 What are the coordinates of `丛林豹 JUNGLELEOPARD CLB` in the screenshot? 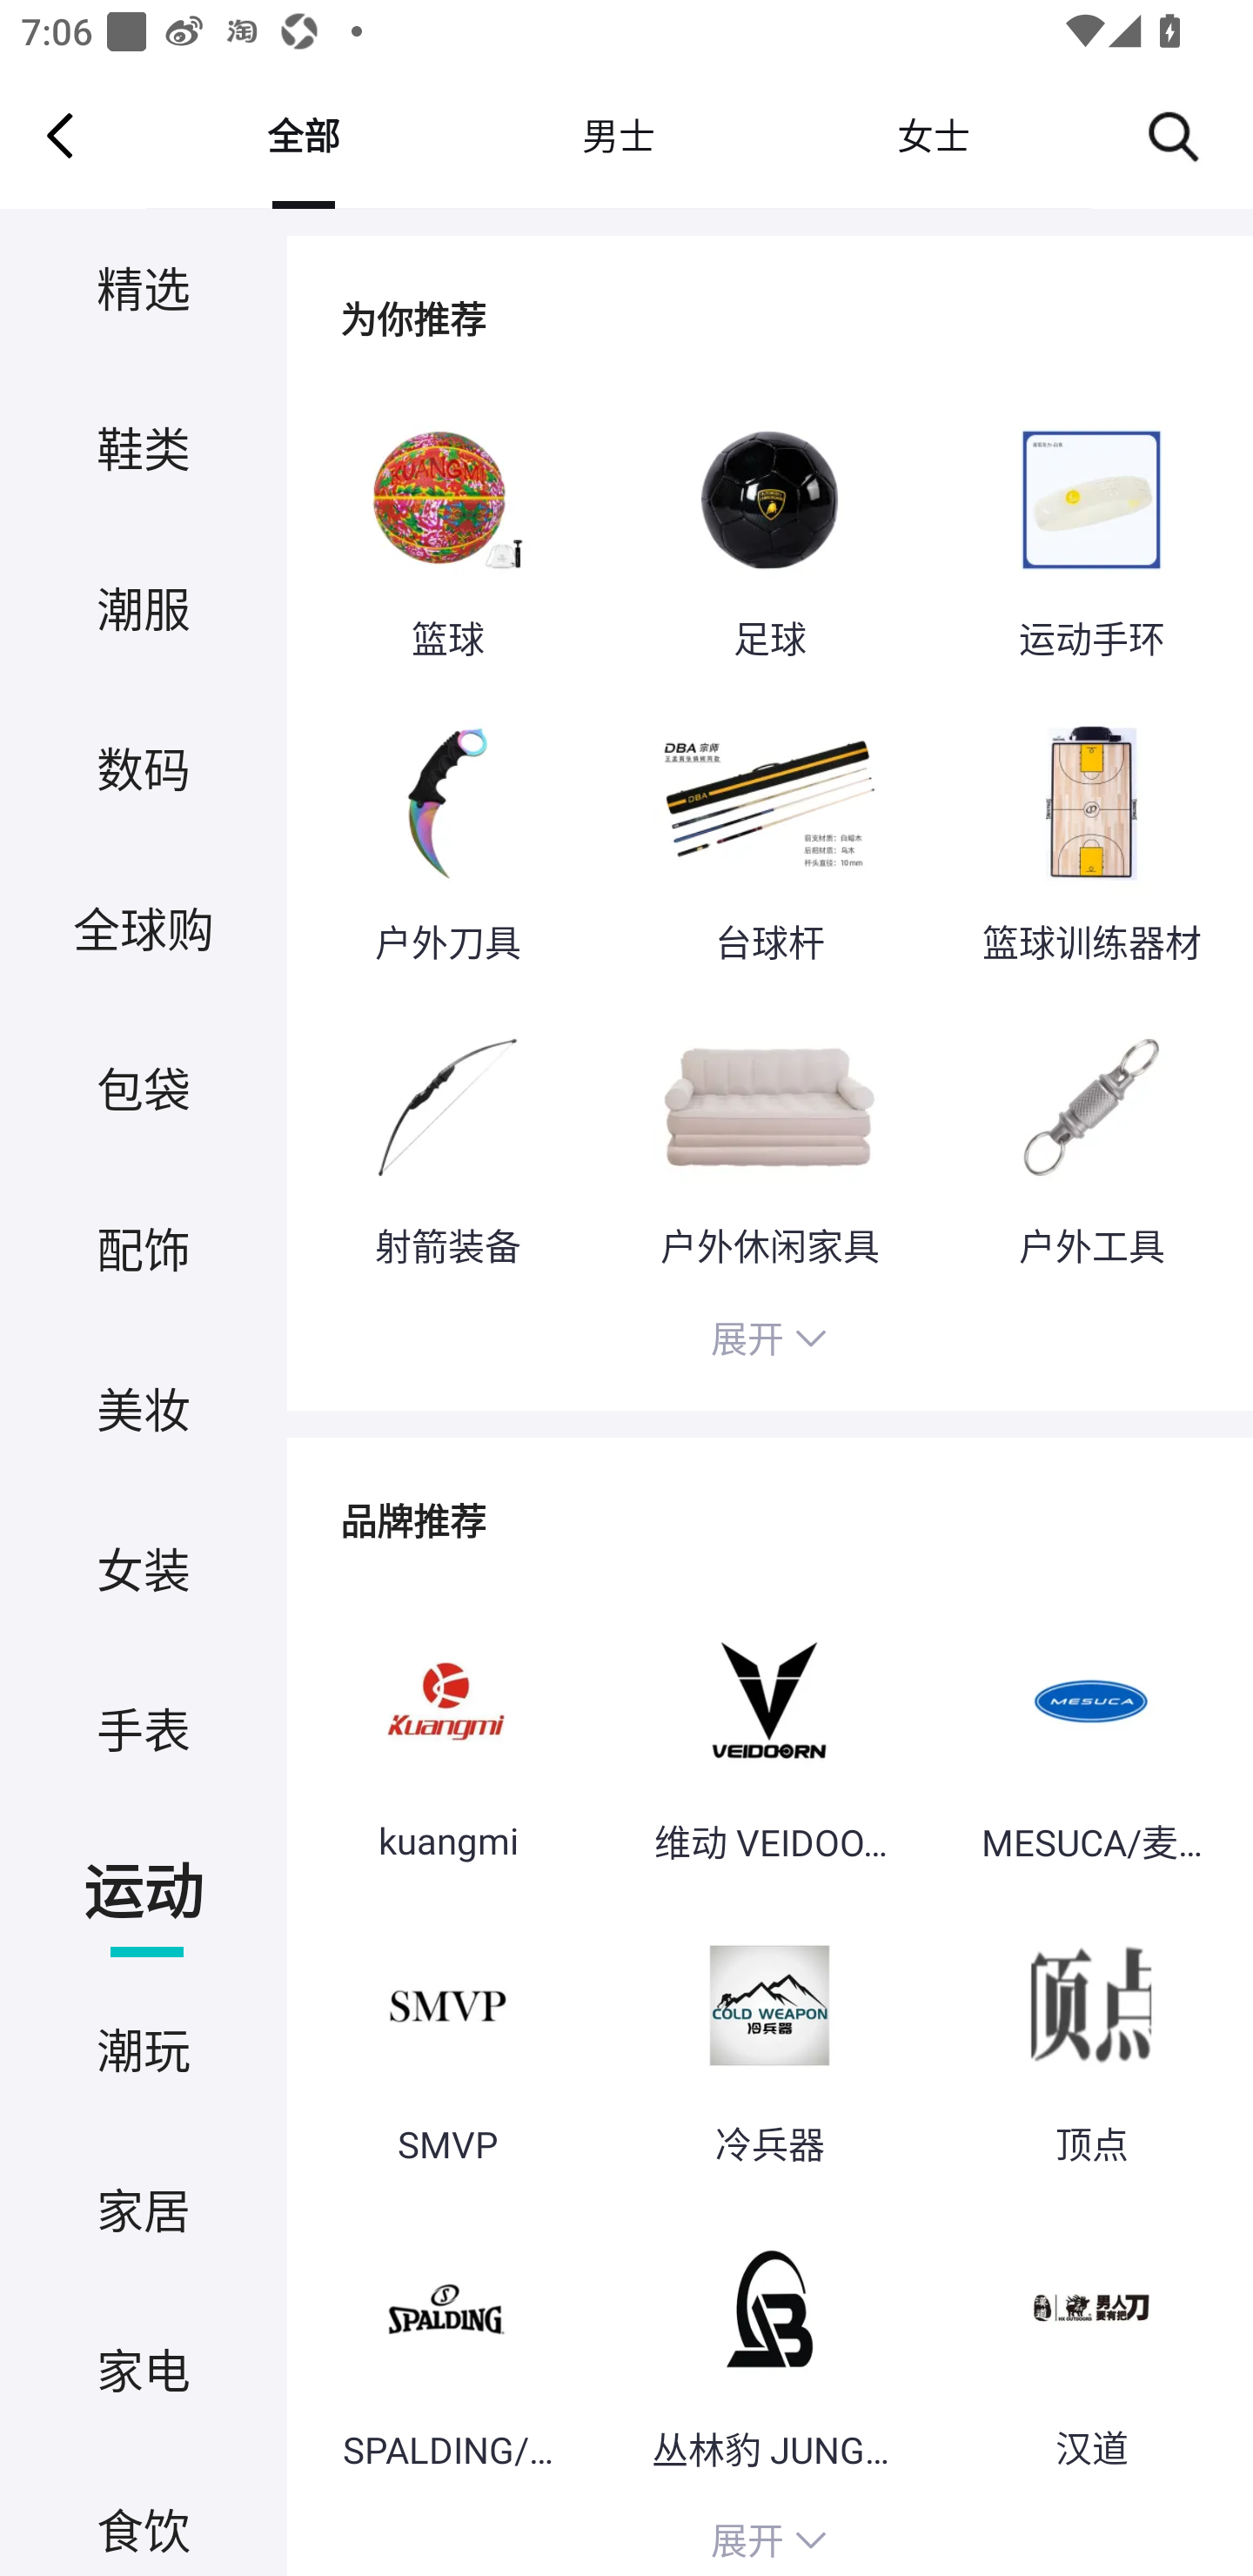 It's located at (769, 2344).